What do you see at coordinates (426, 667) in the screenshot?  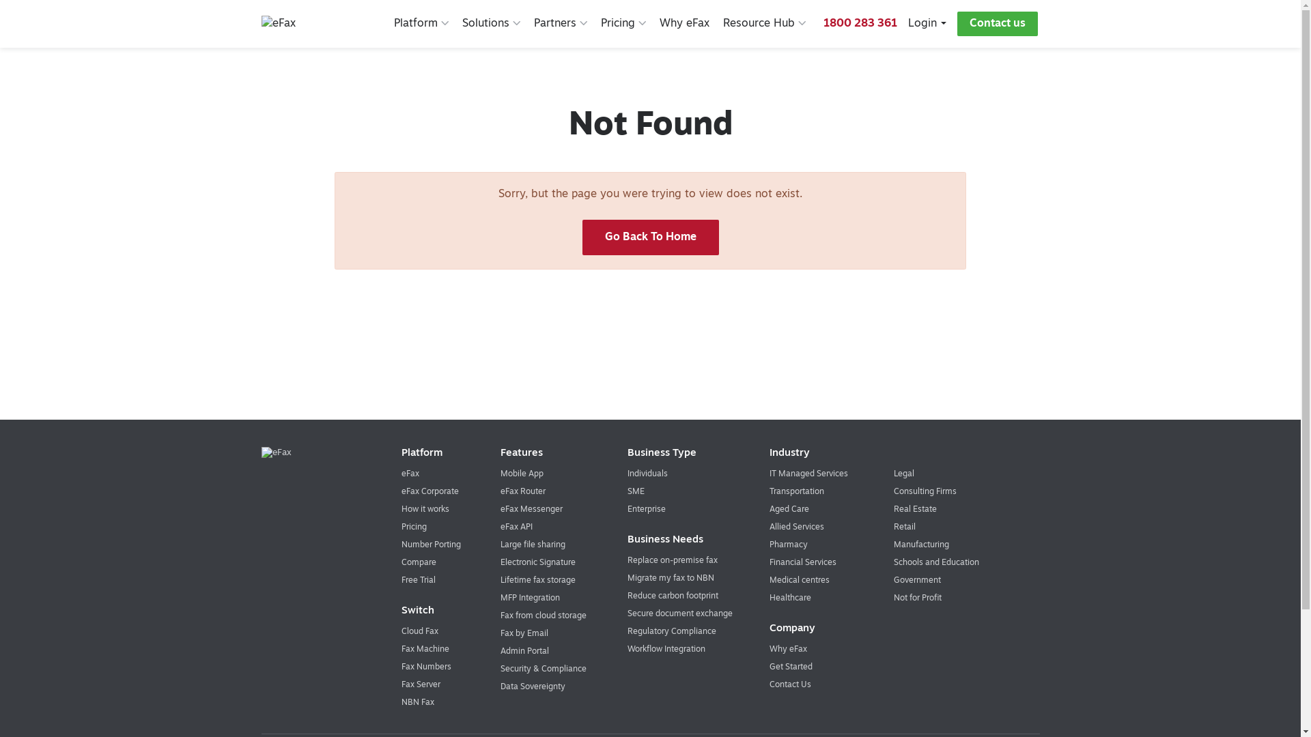 I see `Fax Numbers` at bounding box center [426, 667].